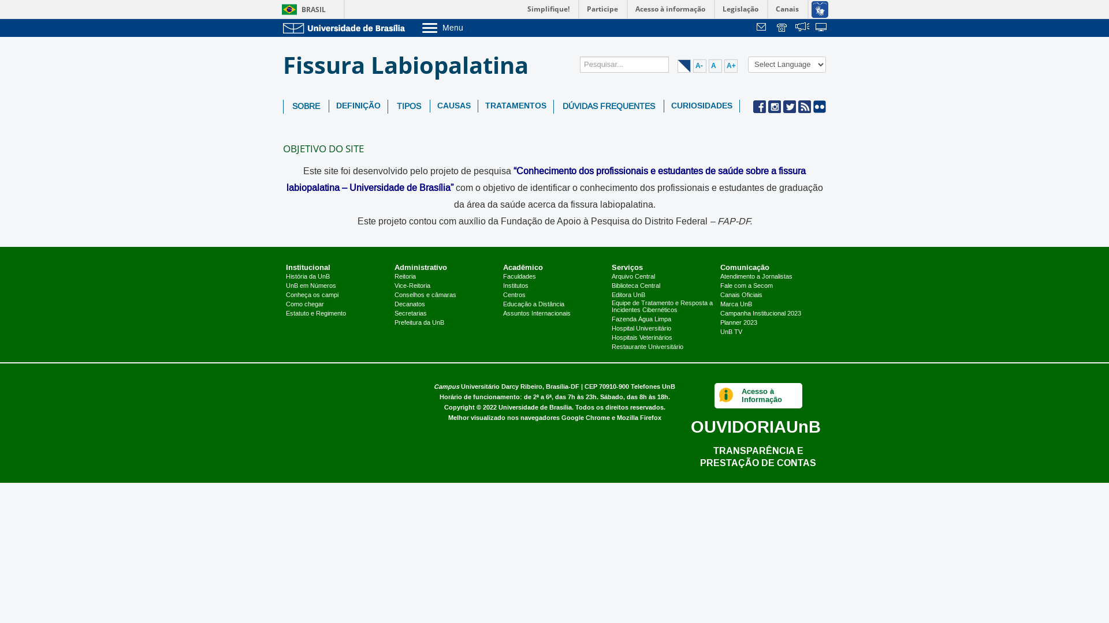  What do you see at coordinates (756, 426) in the screenshot?
I see `OUVIDORIAUnB` at bounding box center [756, 426].